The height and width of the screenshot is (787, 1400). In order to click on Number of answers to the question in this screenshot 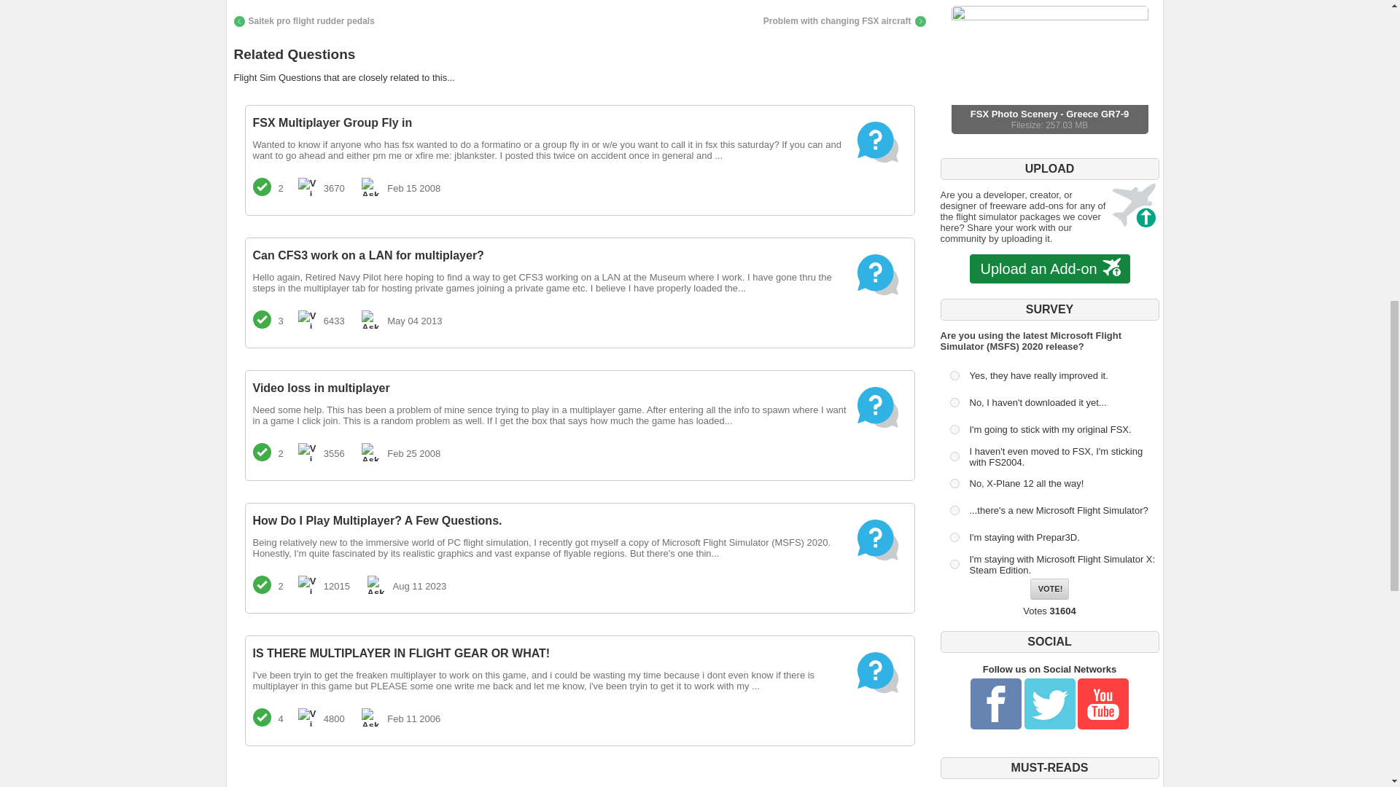, I will do `click(261, 319)`.